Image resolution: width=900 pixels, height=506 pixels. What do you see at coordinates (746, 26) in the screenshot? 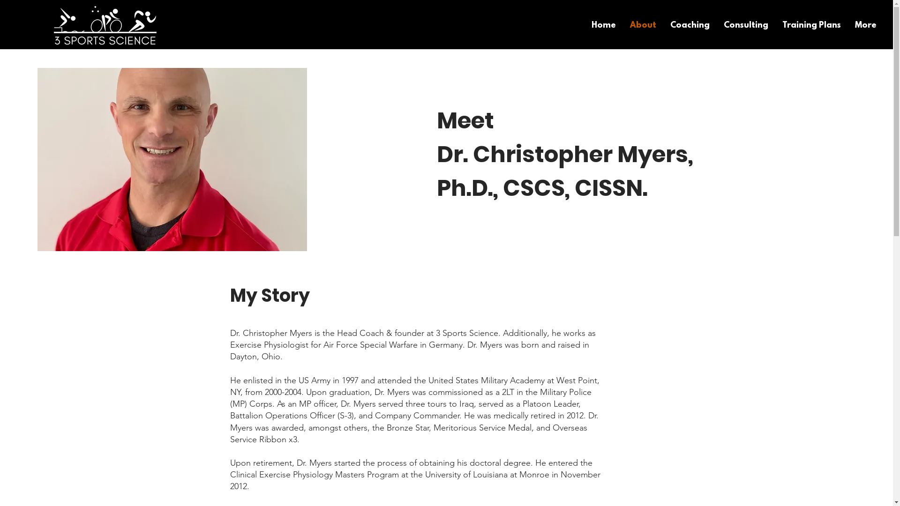
I see `Consulting` at bounding box center [746, 26].